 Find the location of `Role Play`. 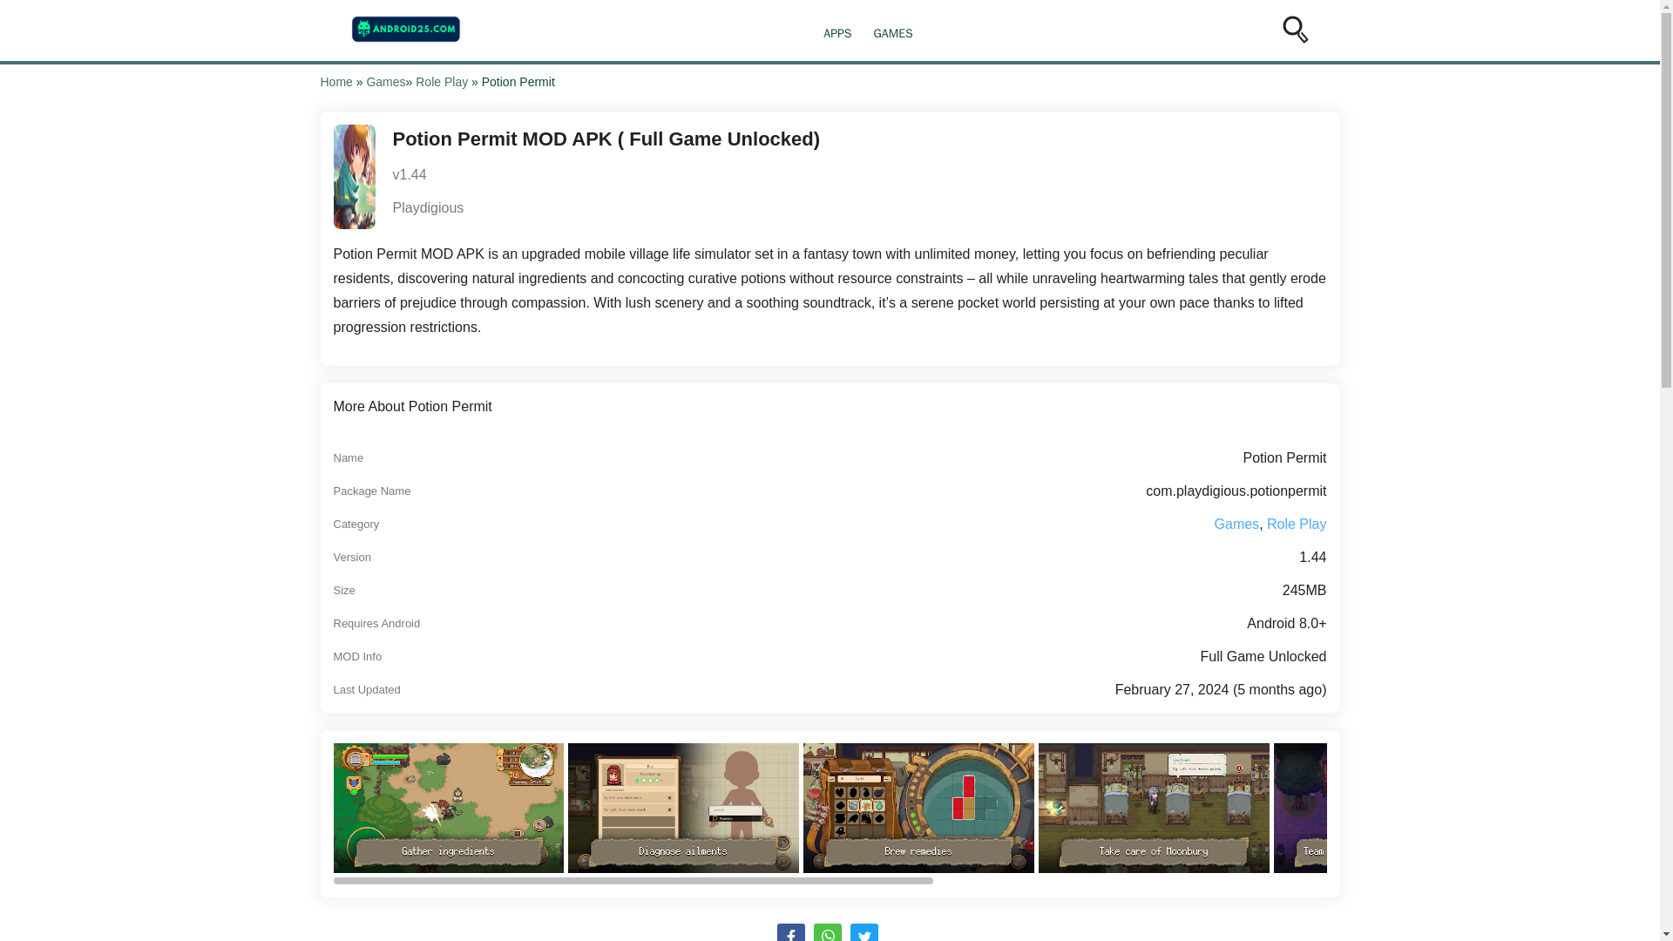

Role Play is located at coordinates (1297, 523).